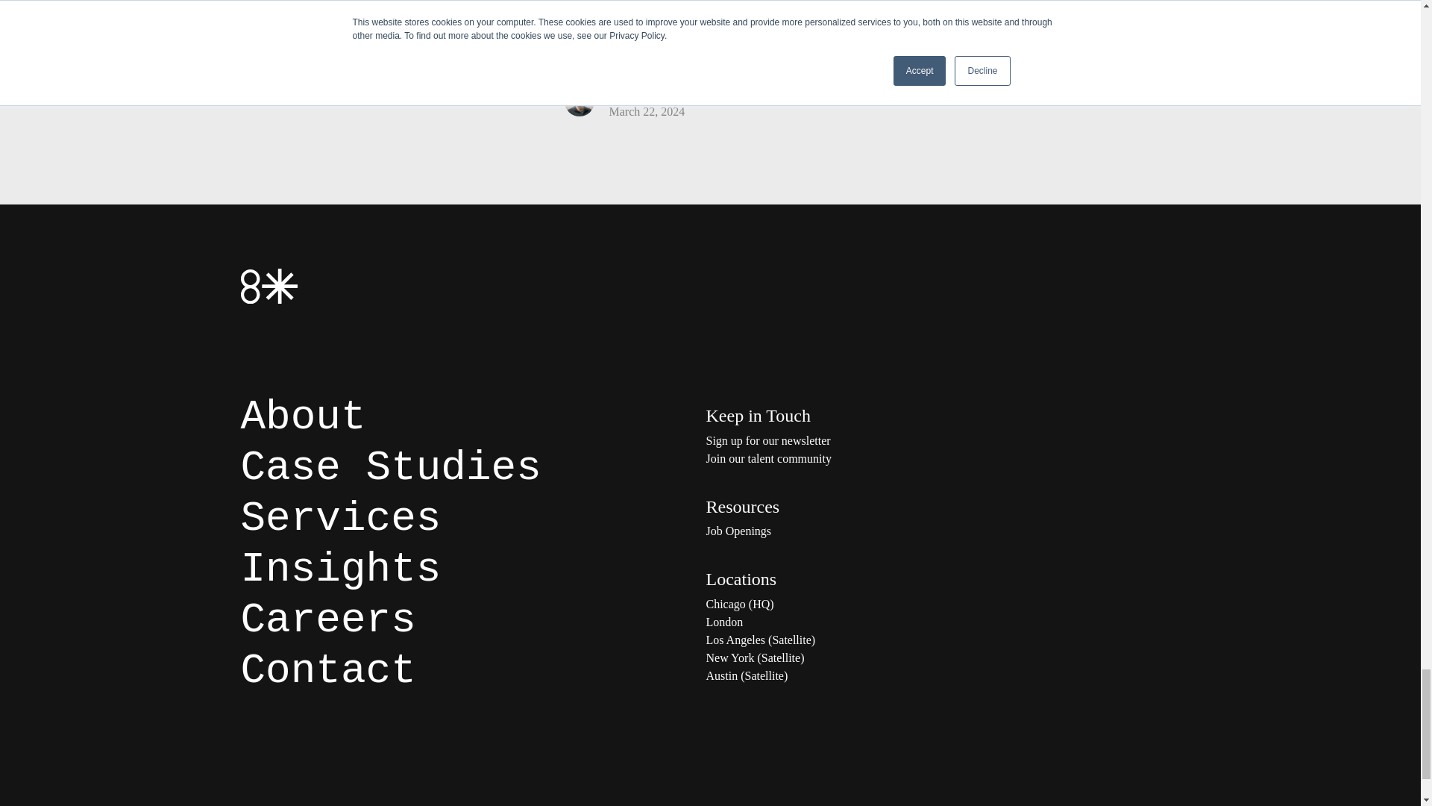  I want to click on Brad Ediger, so click(389, 18).